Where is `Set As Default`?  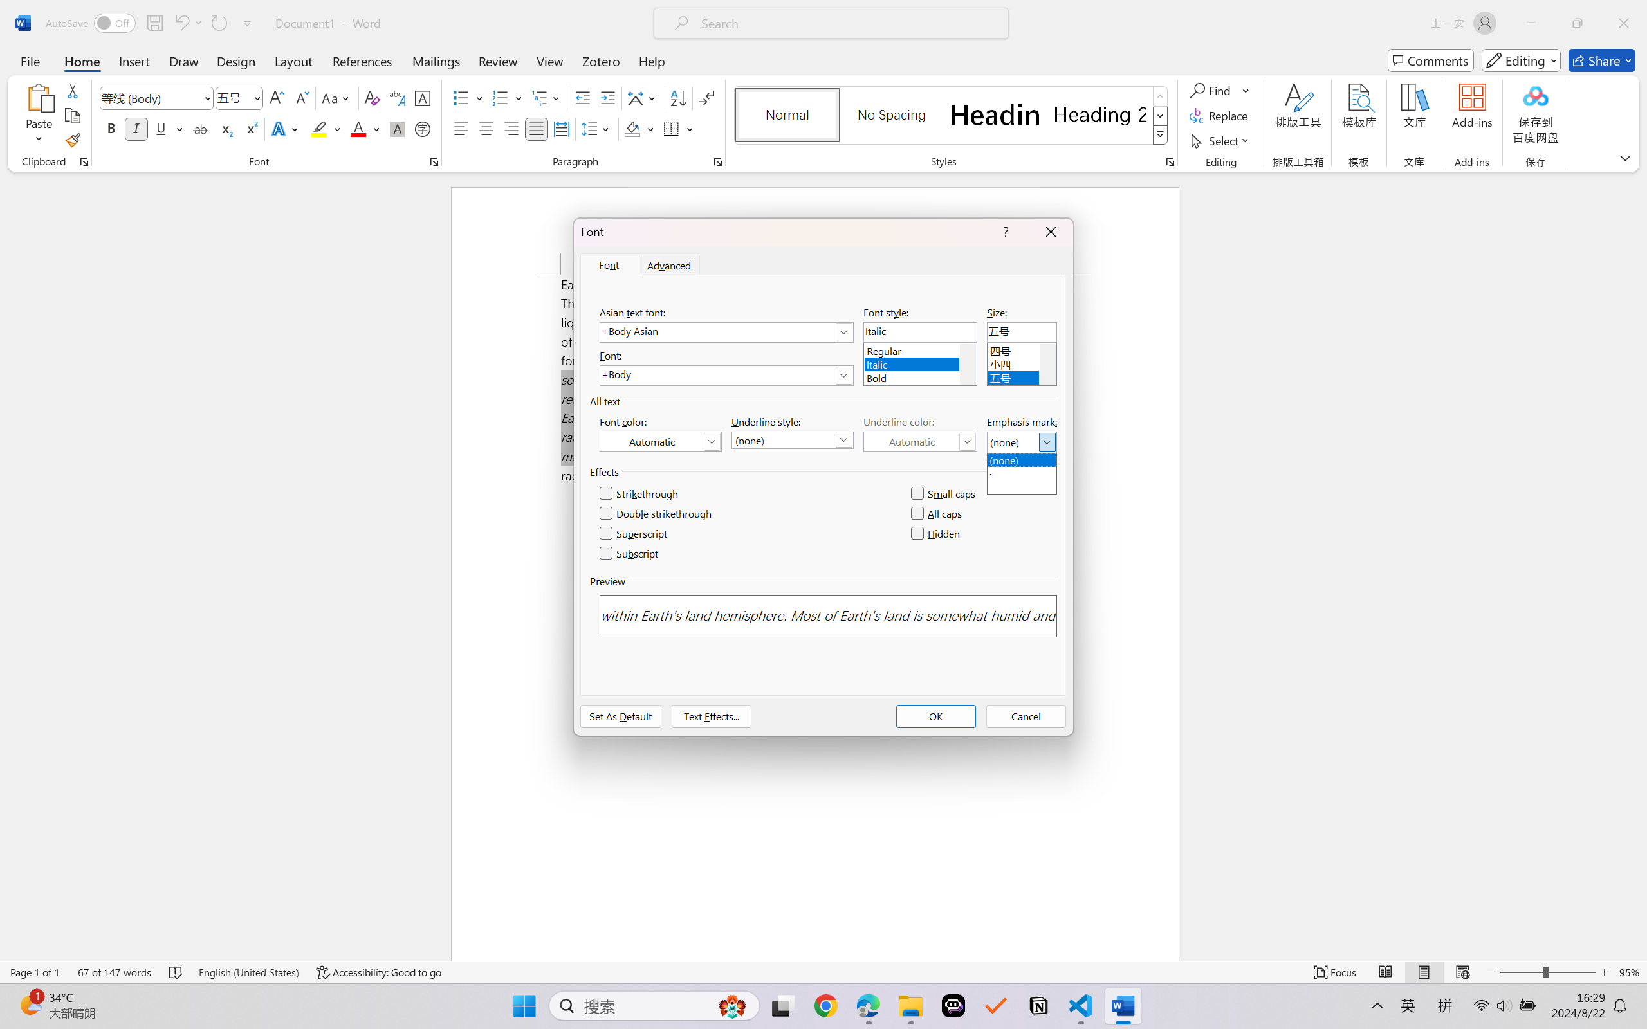 Set As Default is located at coordinates (621, 716).